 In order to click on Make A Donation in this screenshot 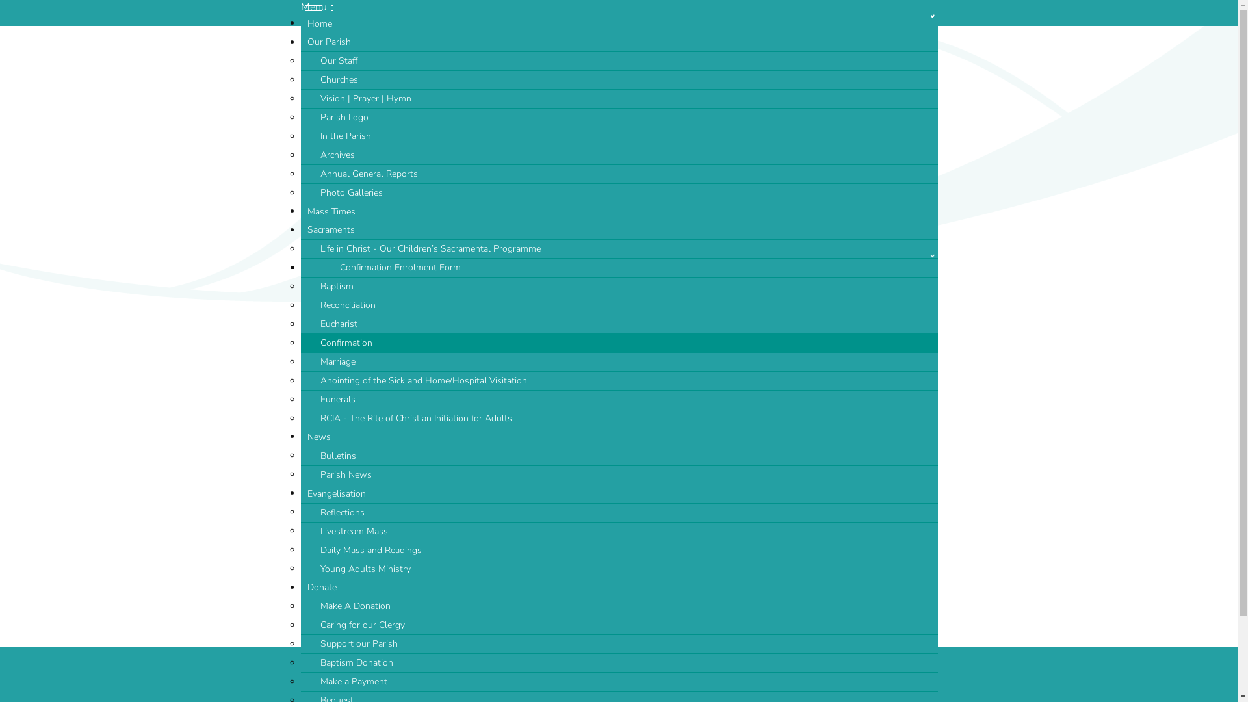, I will do `click(619, 606)`.